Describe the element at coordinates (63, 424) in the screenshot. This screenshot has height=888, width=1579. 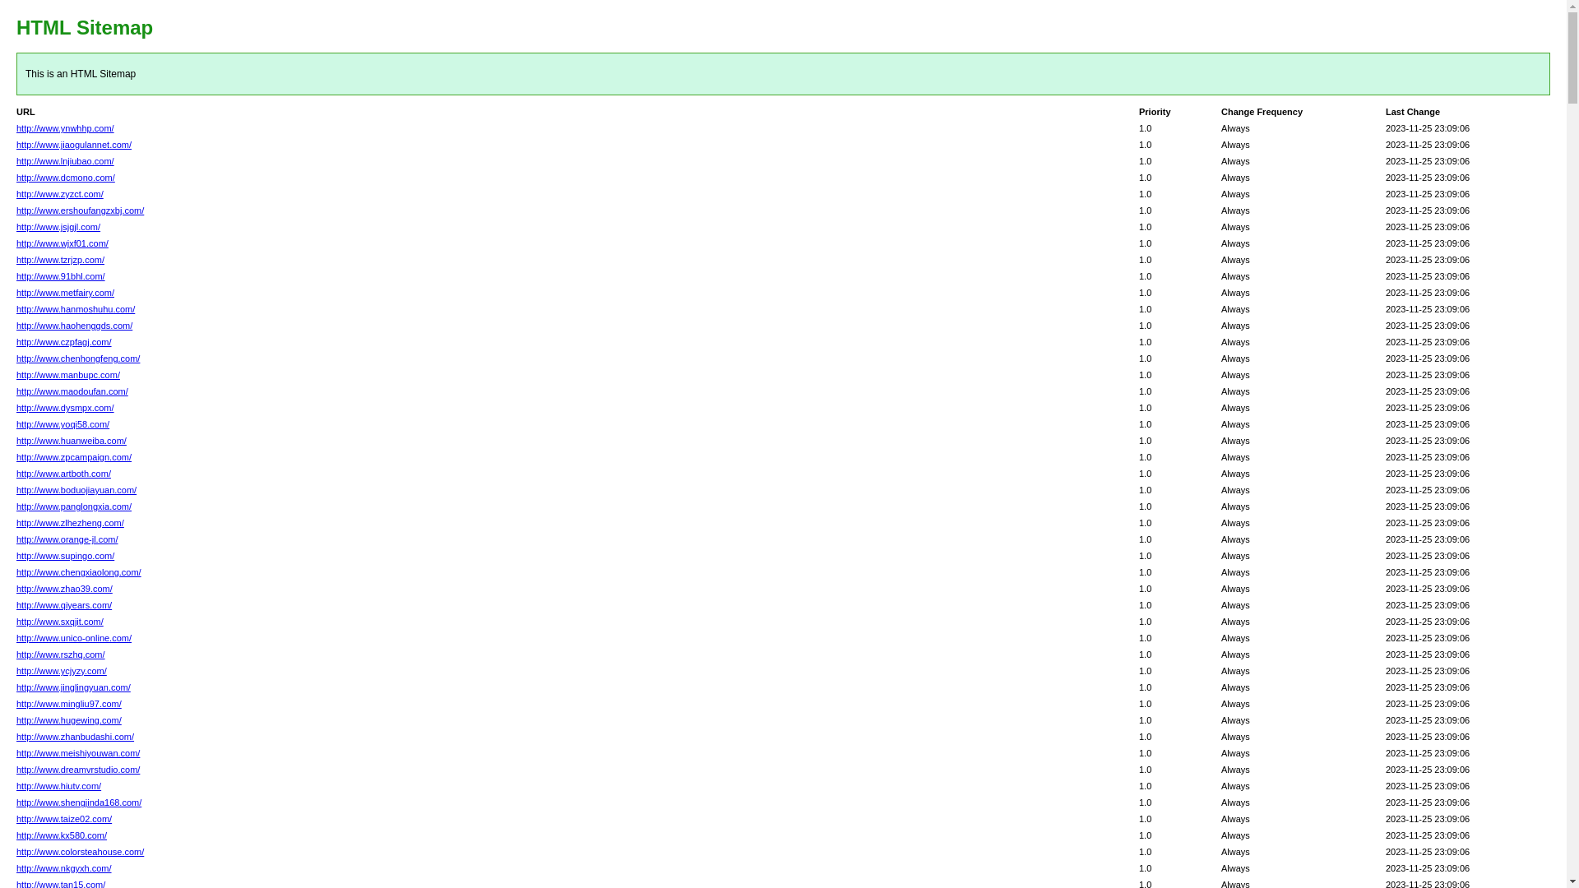
I see `http://www.yoqi58.com/` at that location.